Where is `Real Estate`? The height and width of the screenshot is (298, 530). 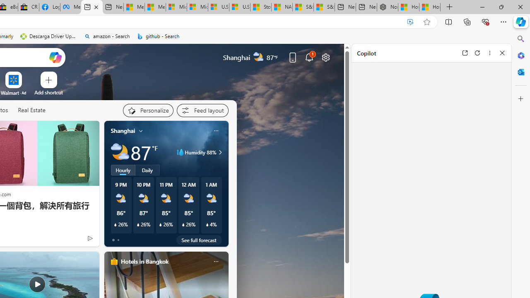 Real Estate is located at coordinates (31, 110).